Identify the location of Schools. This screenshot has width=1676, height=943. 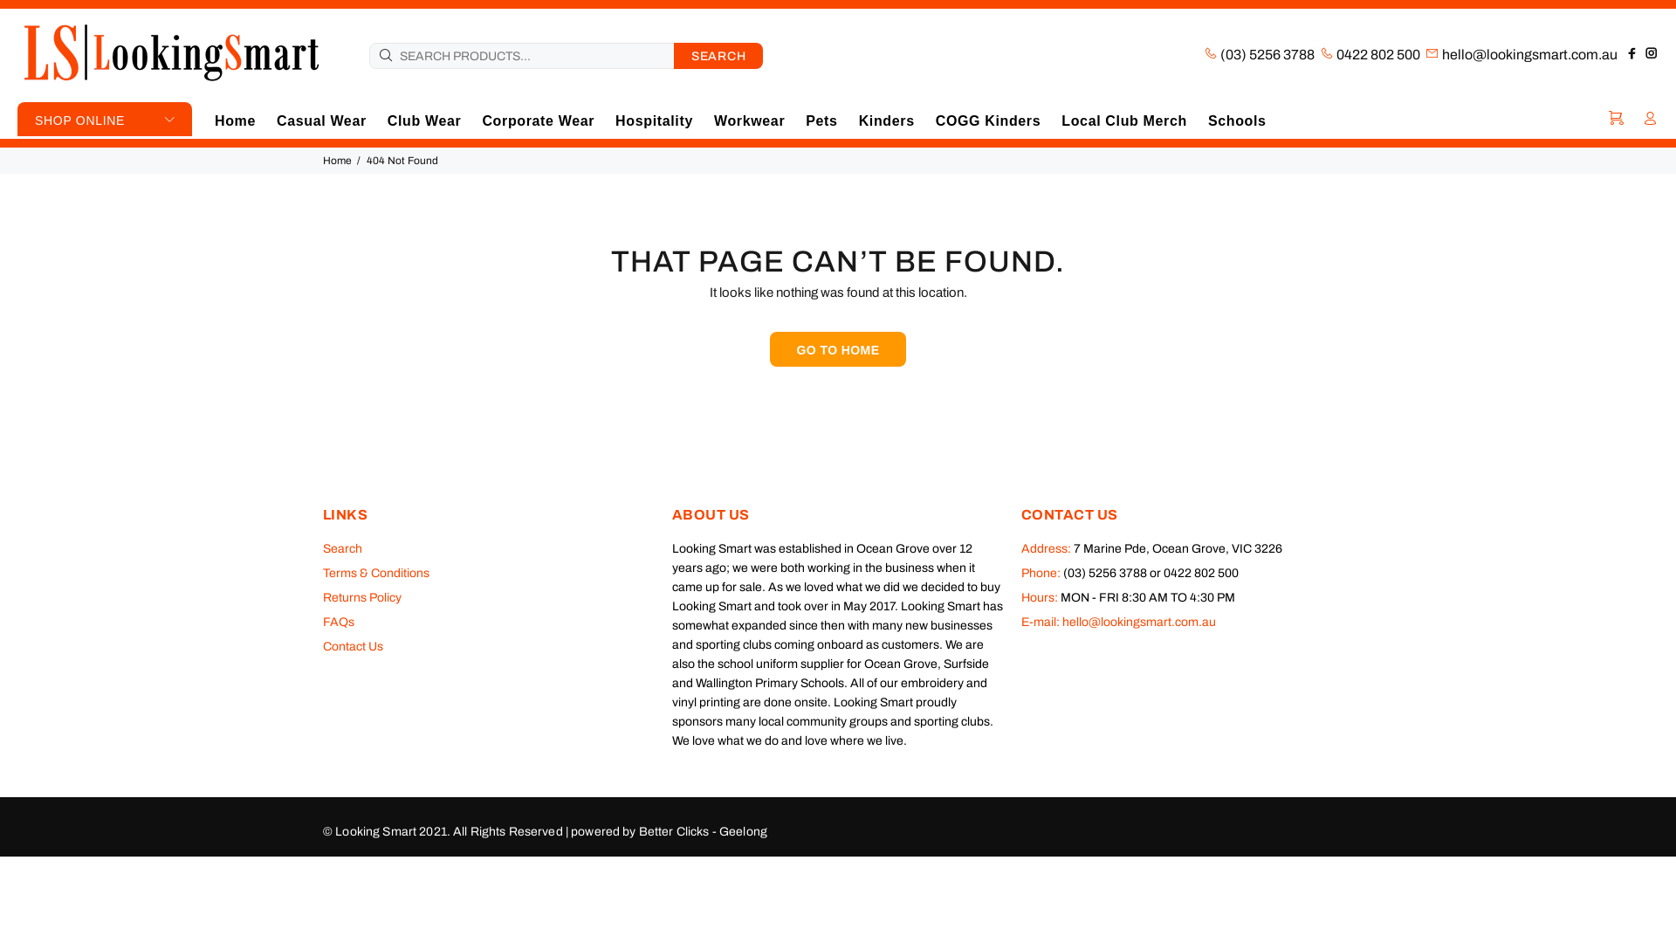
(1233, 120).